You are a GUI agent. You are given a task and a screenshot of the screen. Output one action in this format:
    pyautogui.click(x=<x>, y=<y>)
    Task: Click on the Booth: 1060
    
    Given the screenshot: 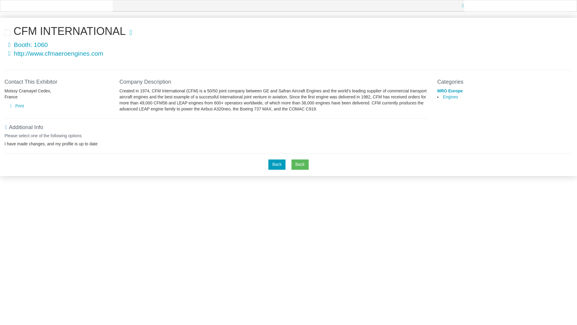 What is the action you would take?
    pyautogui.click(x=26, y=45)
    